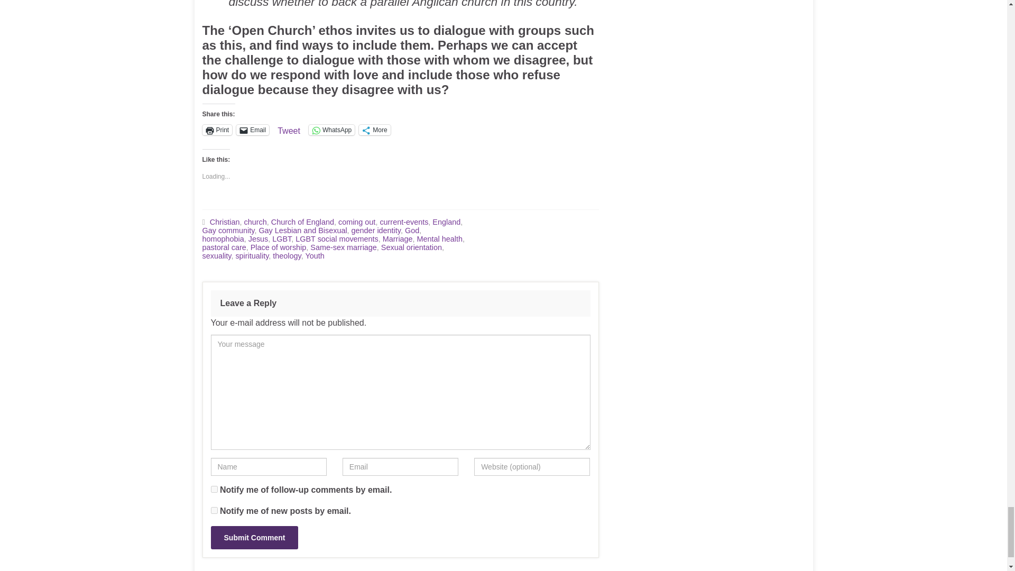 This screenshot has height=571, width=1015. Describe the element at coordinates (331, 130) in the screenshot. I see `Click to share on WhatsApp` at that location.